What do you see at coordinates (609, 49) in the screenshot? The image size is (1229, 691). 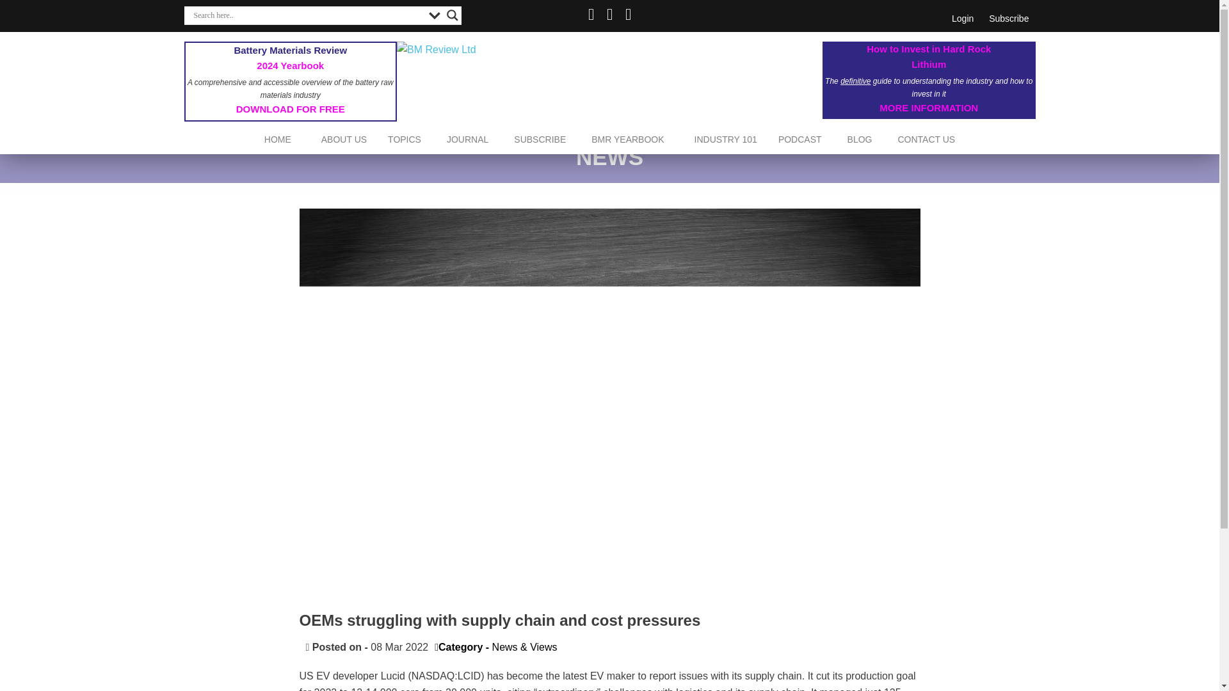 I see `BM Review Ltd` at bounding box center [609, 49].